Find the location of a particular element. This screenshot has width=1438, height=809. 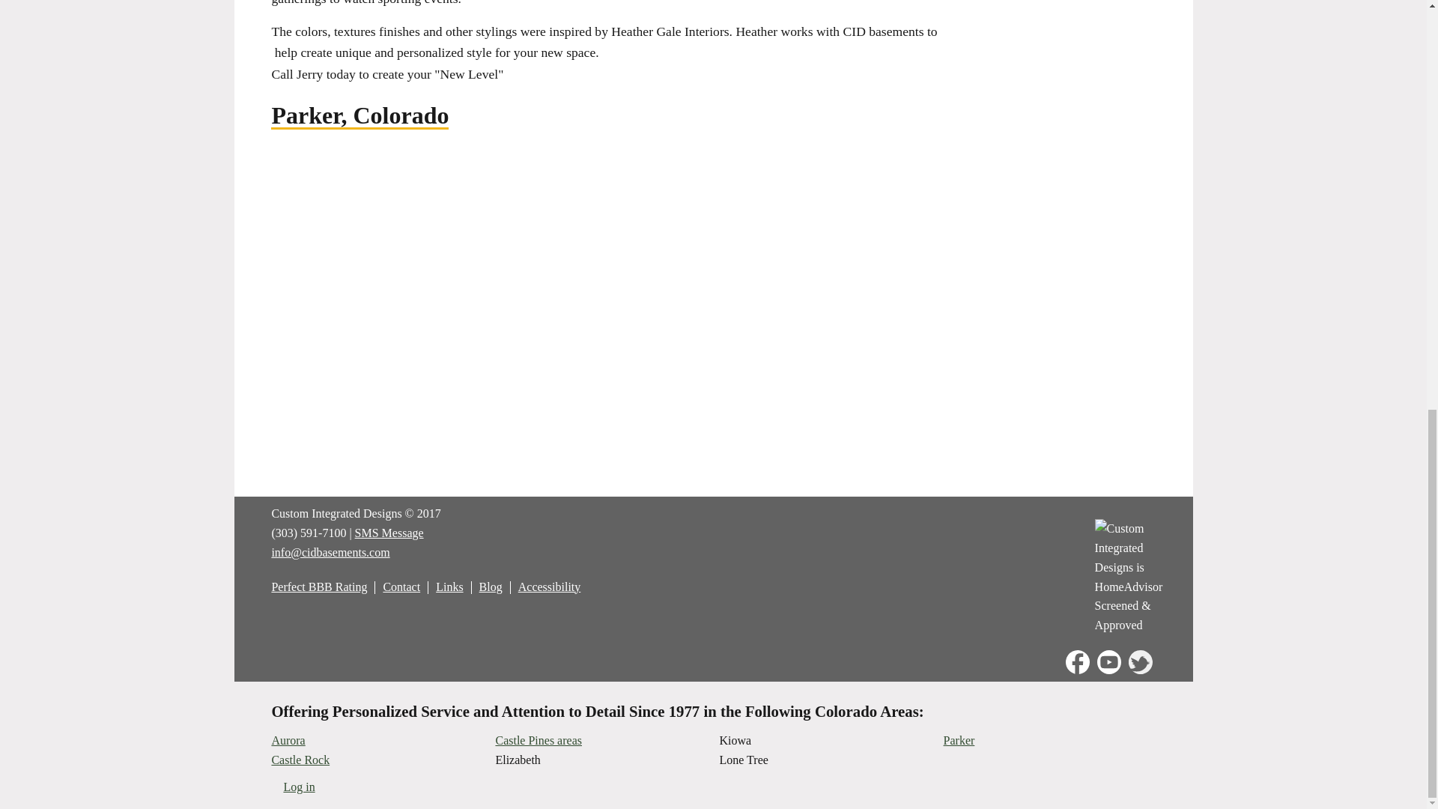

Castle Rock is located at coordinates (300, 760).